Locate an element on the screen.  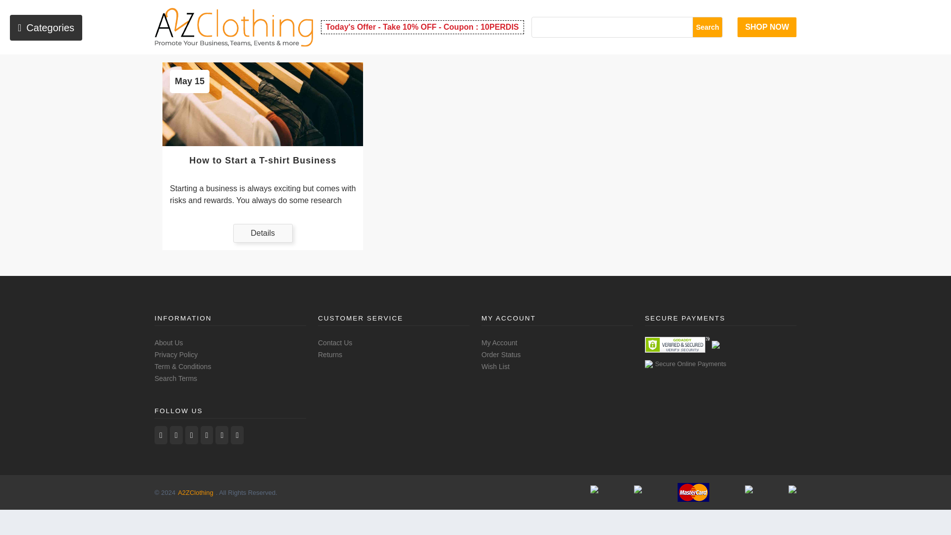
SHOP NOW is located at coordinates (767, 27).